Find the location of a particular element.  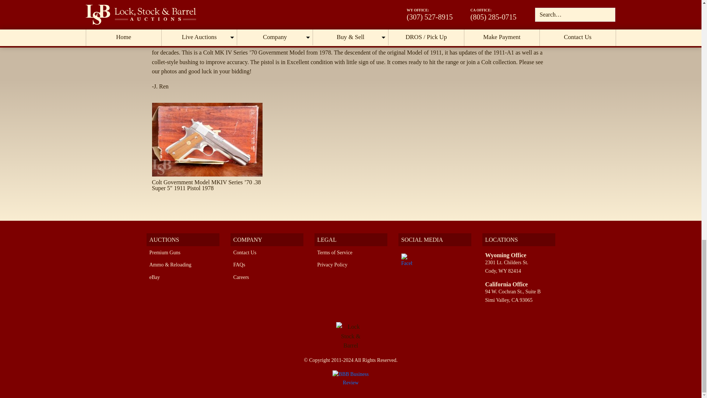

Business Review of Lock, Stock and Barrel Investments is located at coordinates (351, 378).